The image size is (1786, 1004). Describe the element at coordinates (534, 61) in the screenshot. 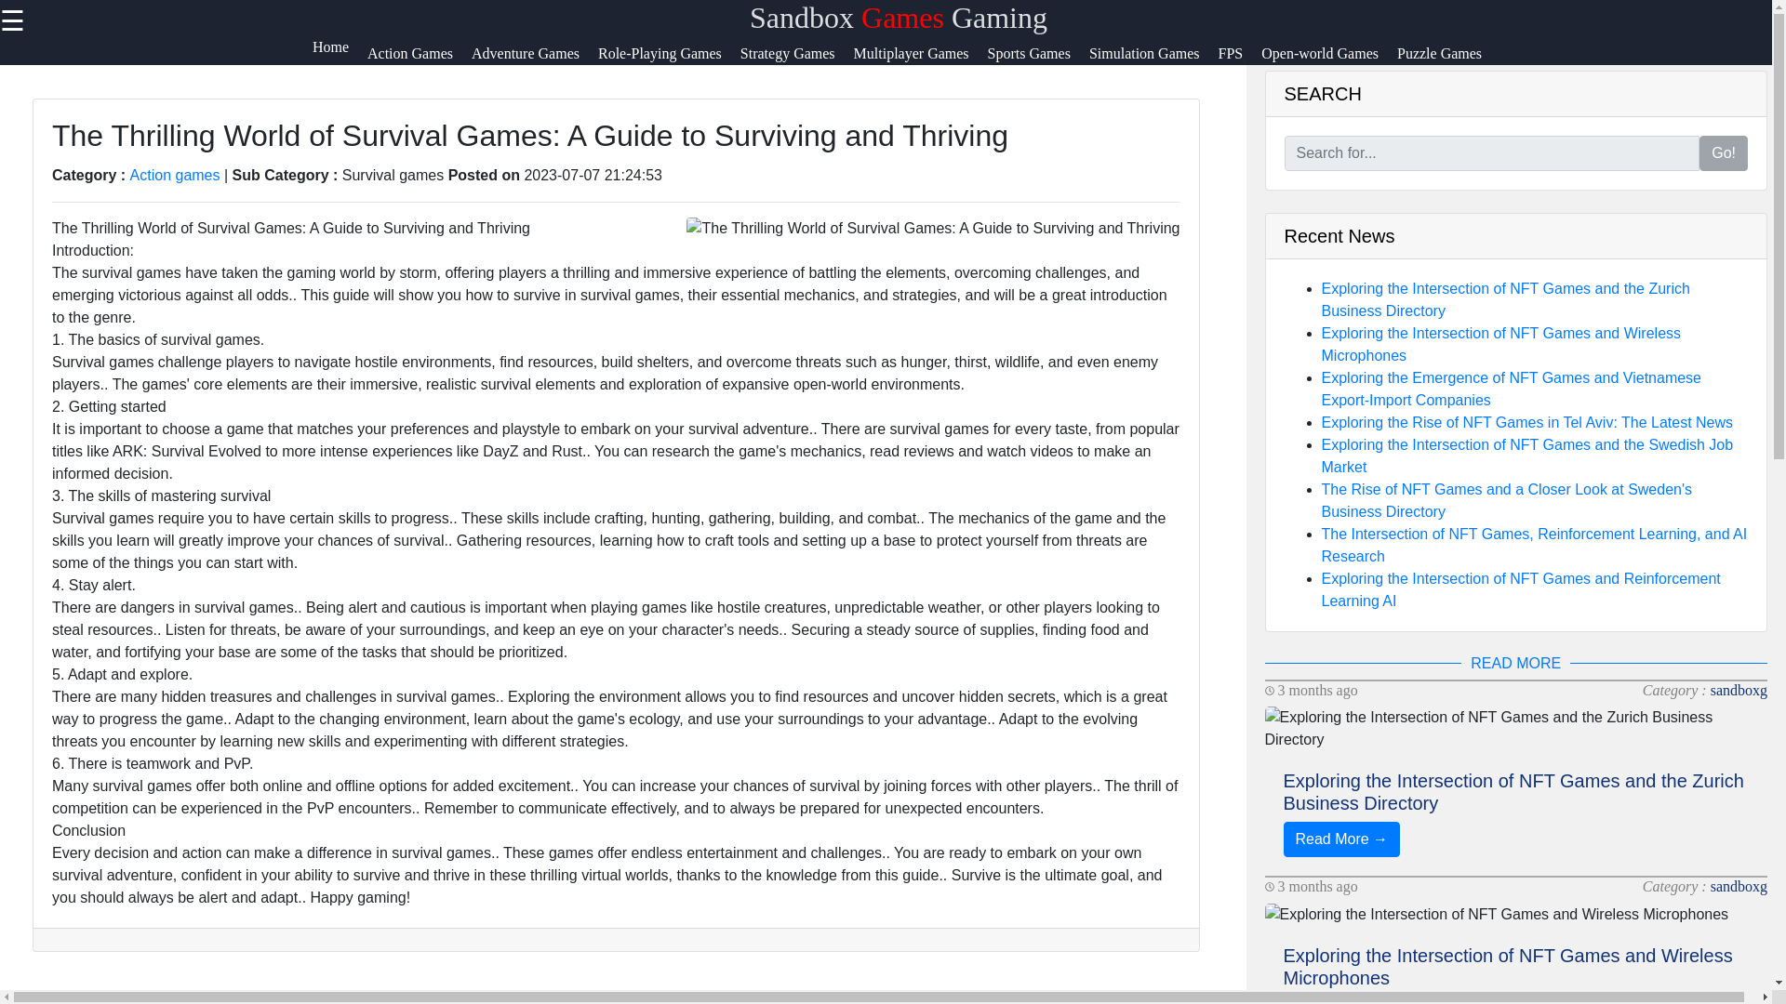

I see `Adventure Games` at that location.